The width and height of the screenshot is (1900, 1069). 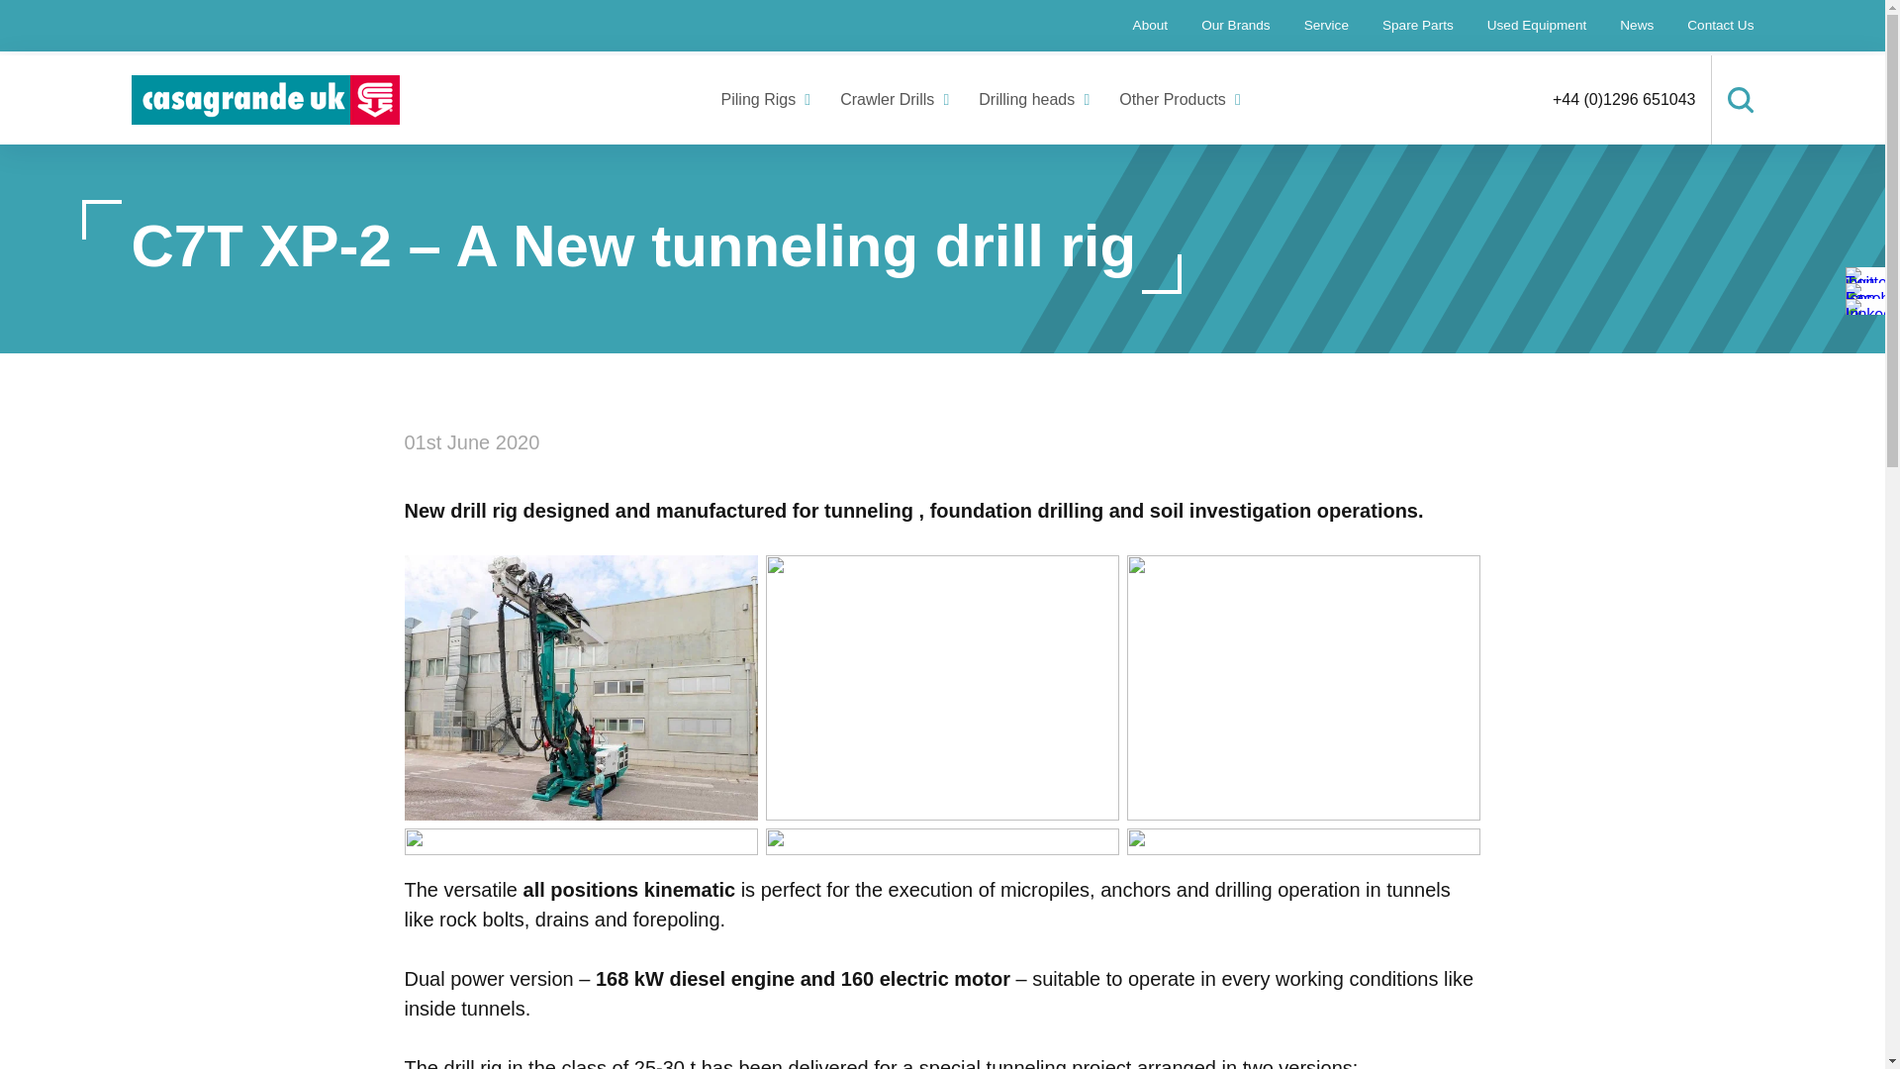 I want to click on News, so click(x=1637, y=25).